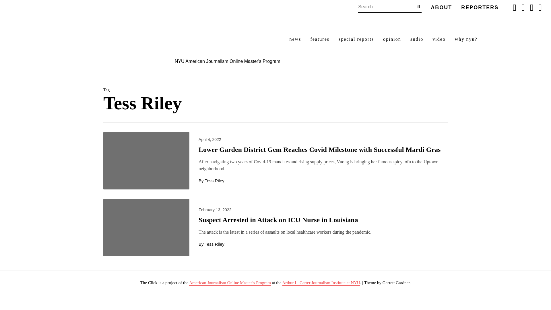 The width and height of the screenshot is (551, 310). Describe the element at coordinates (227, 61) in the screenshot. I see `NYU American Journalism Online Master's Program` at that location.